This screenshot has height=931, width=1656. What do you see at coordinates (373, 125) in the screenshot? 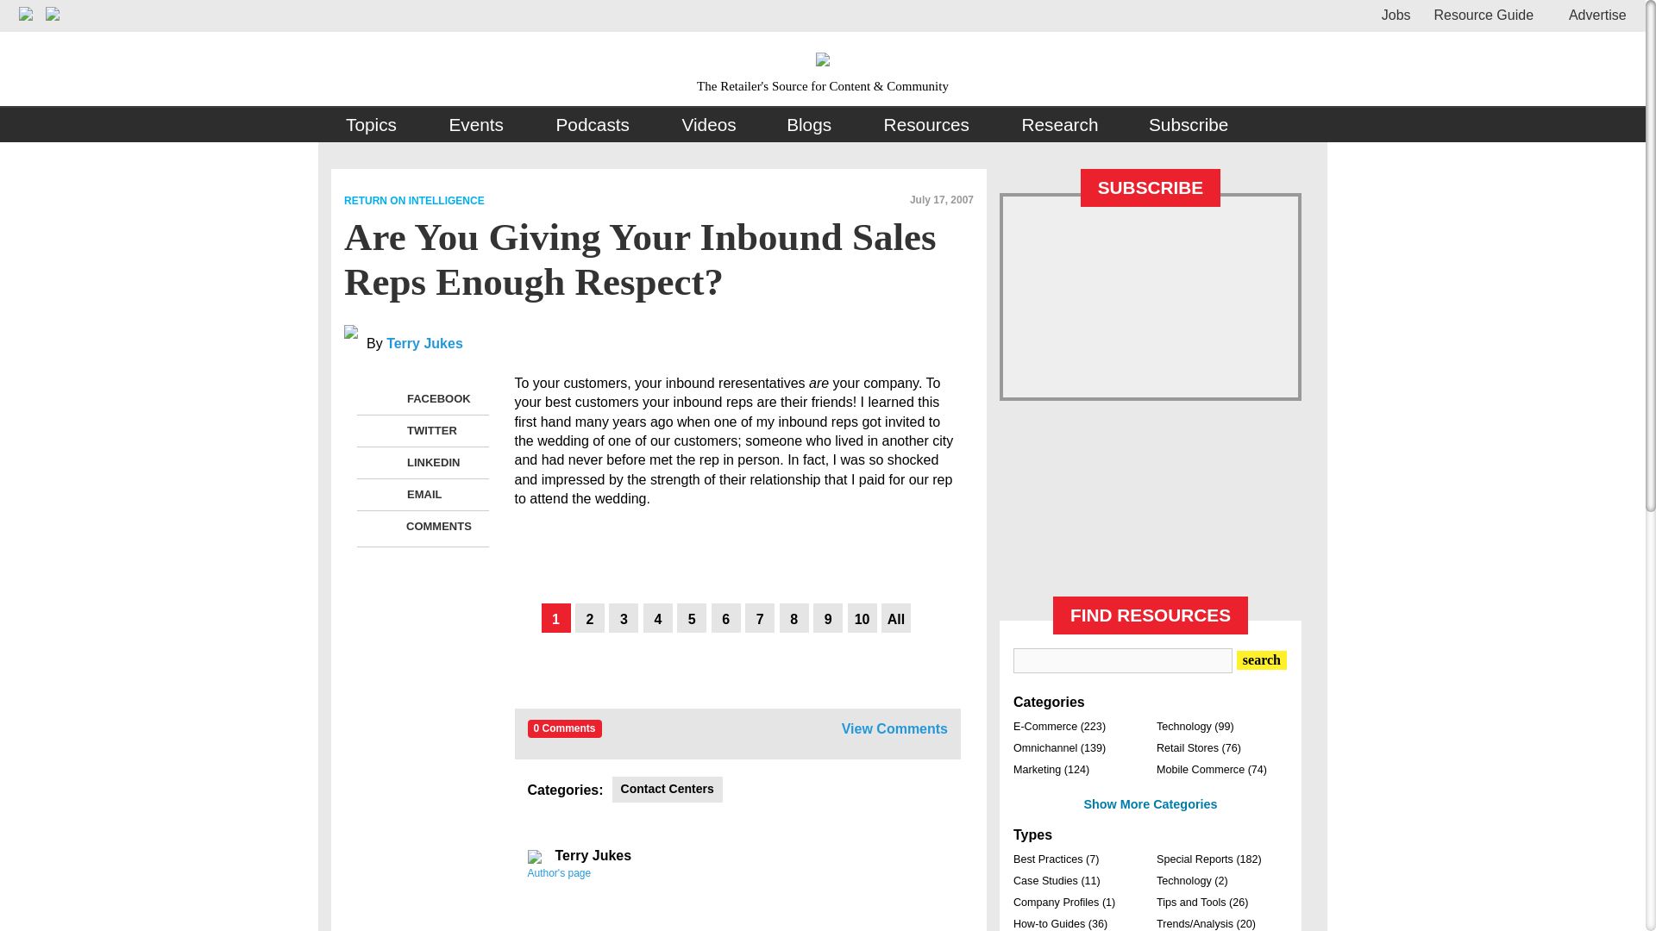
I see `Topics` at bounding box center [373, 125].